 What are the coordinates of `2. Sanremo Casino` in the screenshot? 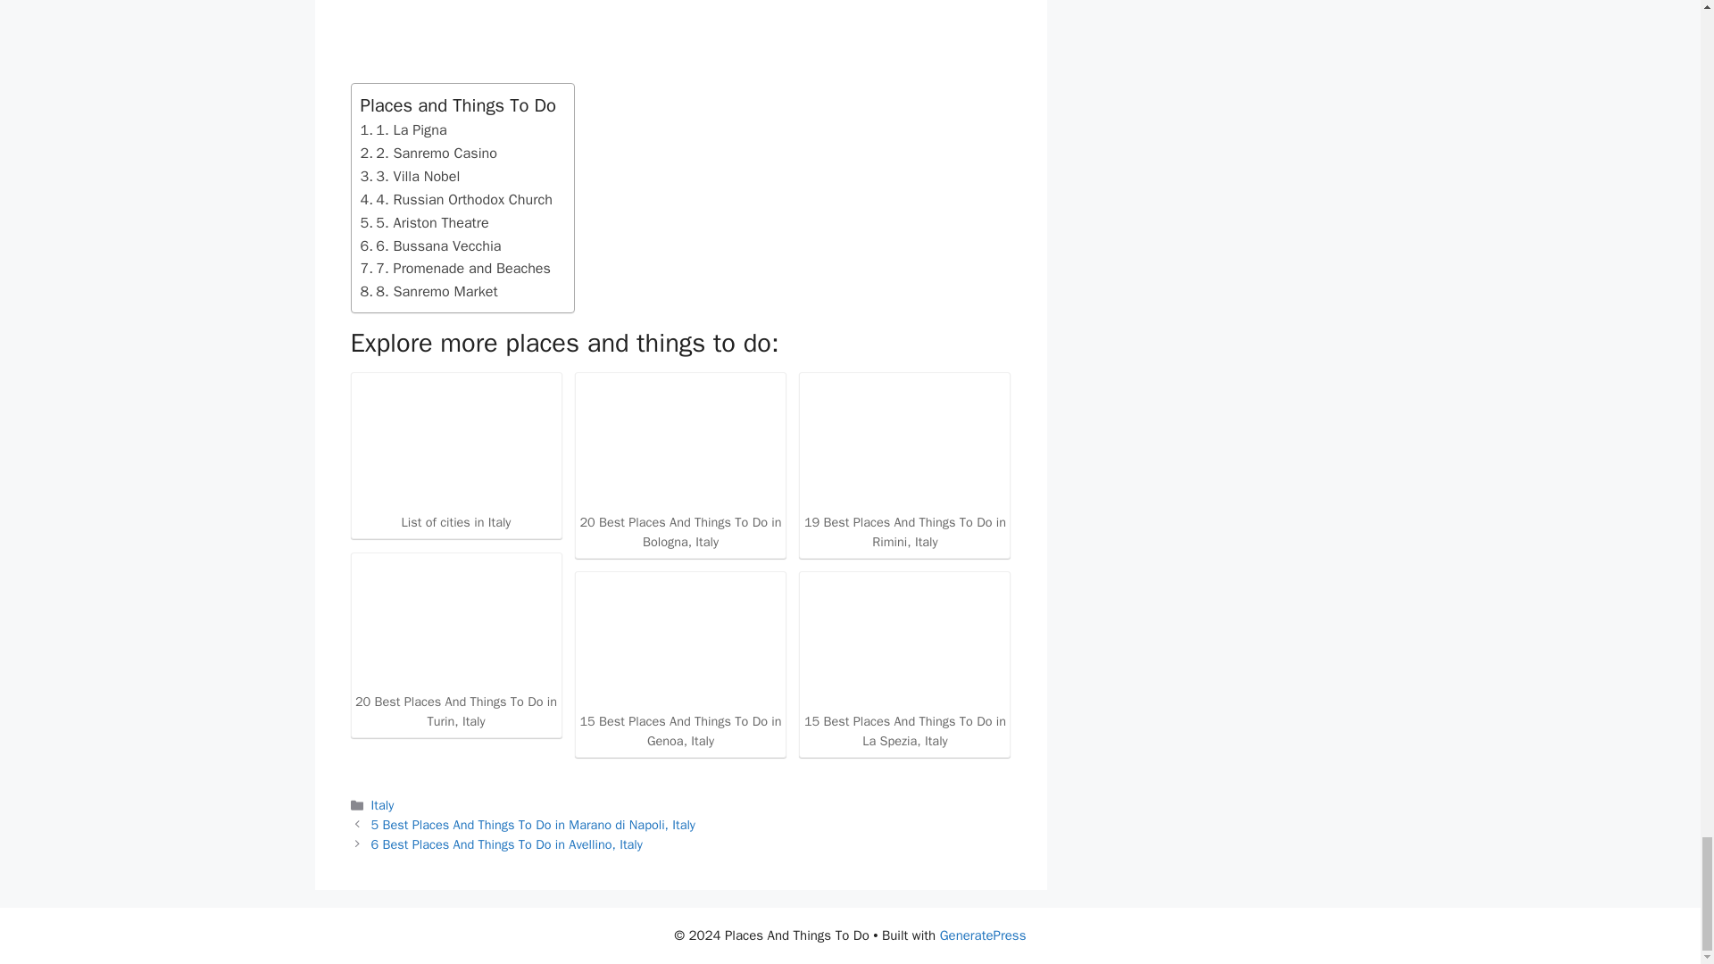 It's located at (428, 153).